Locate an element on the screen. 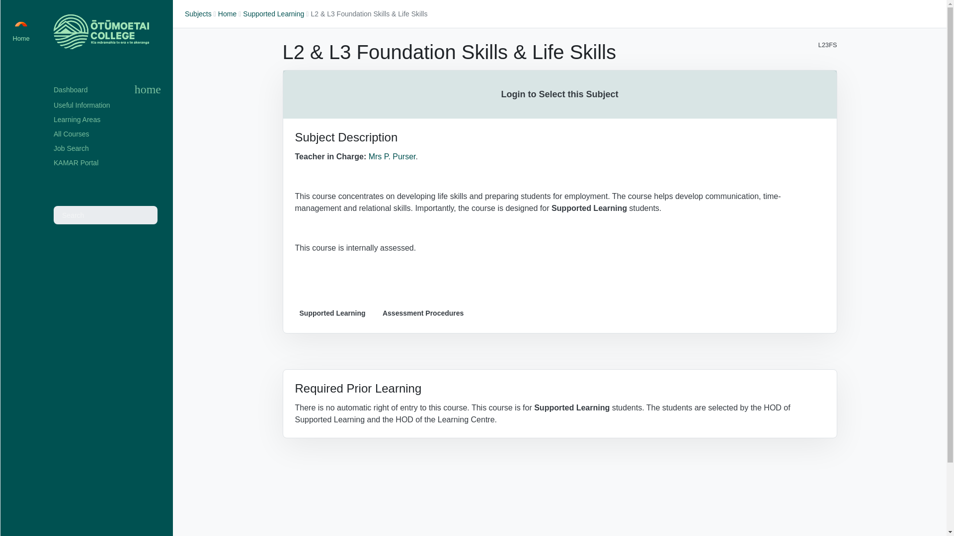  Home is located at coordinates (228, 14).